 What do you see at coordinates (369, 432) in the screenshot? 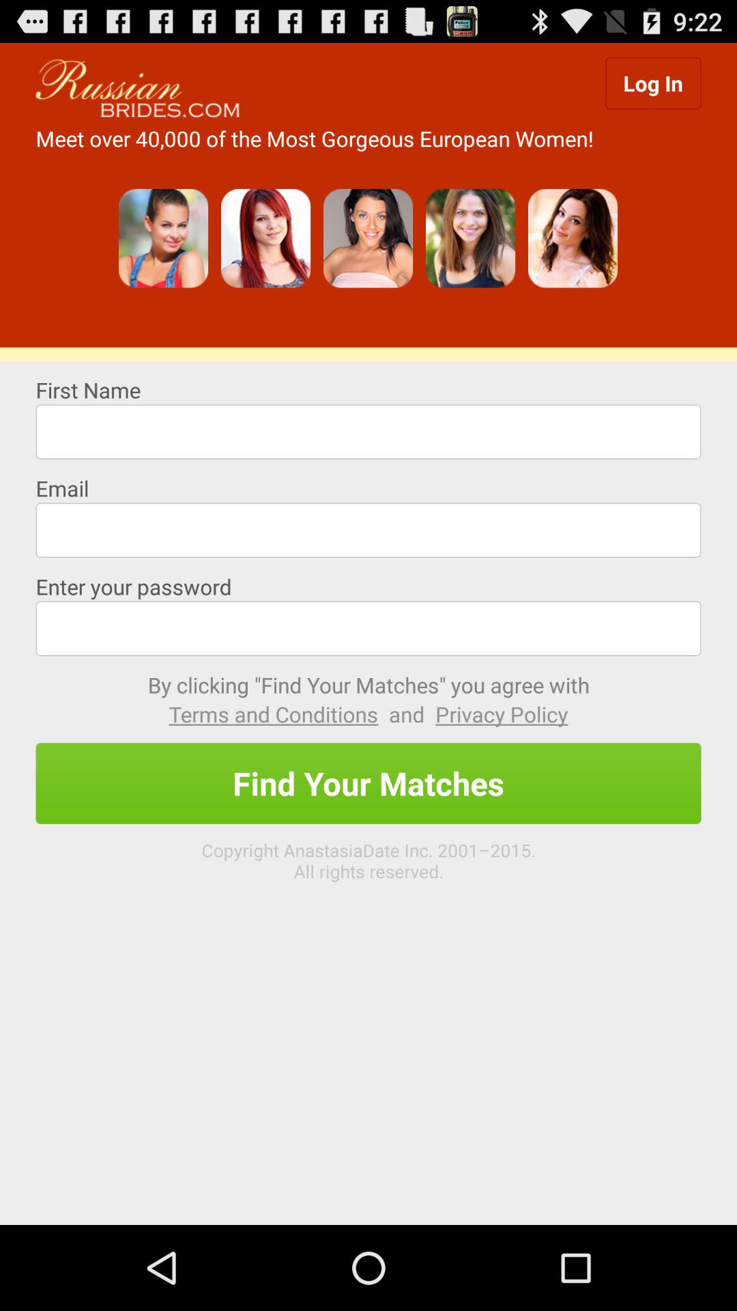
I see `enter name` at bounding box center [369, 432].